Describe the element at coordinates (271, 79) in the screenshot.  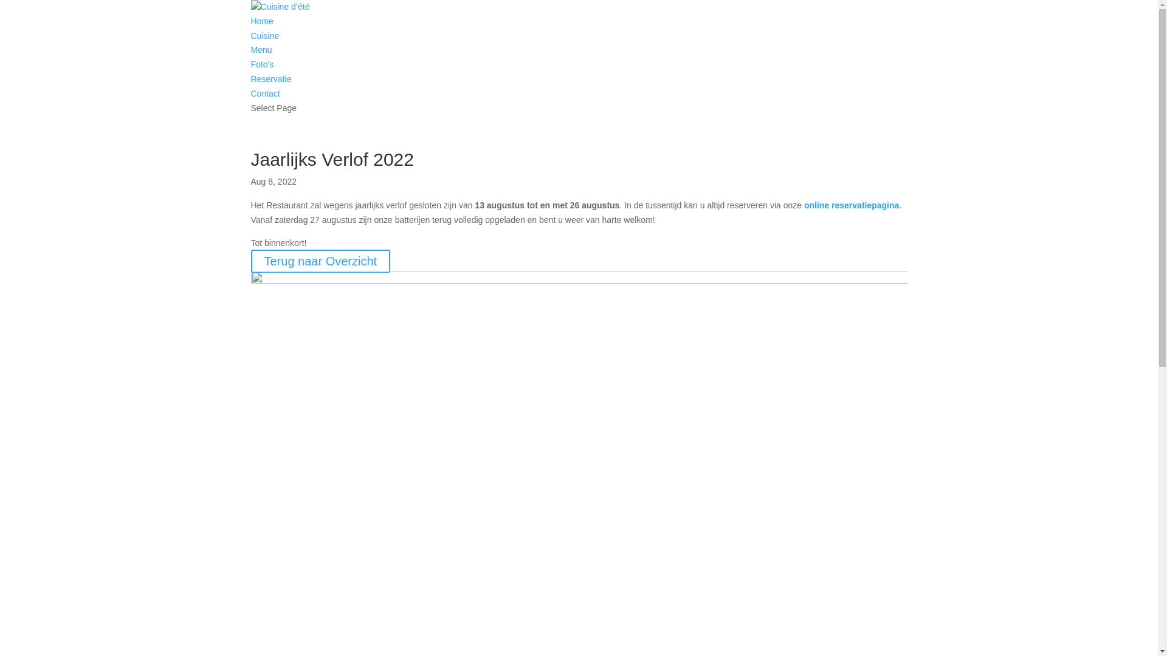
I see `Reservatie` at that location.